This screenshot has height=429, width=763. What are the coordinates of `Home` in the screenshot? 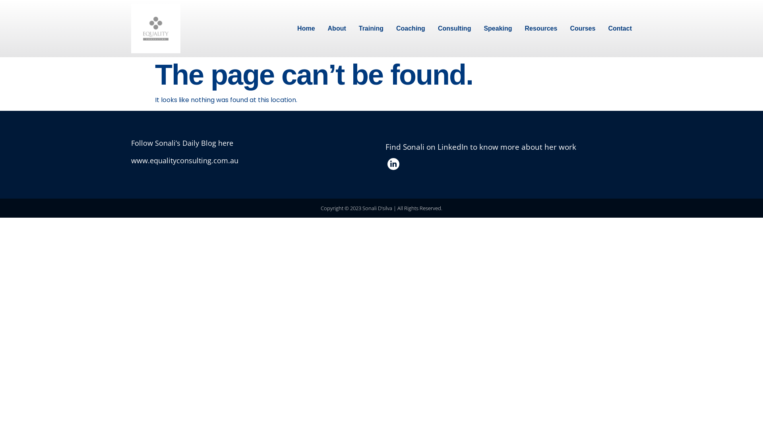 It's located at (306, 29).